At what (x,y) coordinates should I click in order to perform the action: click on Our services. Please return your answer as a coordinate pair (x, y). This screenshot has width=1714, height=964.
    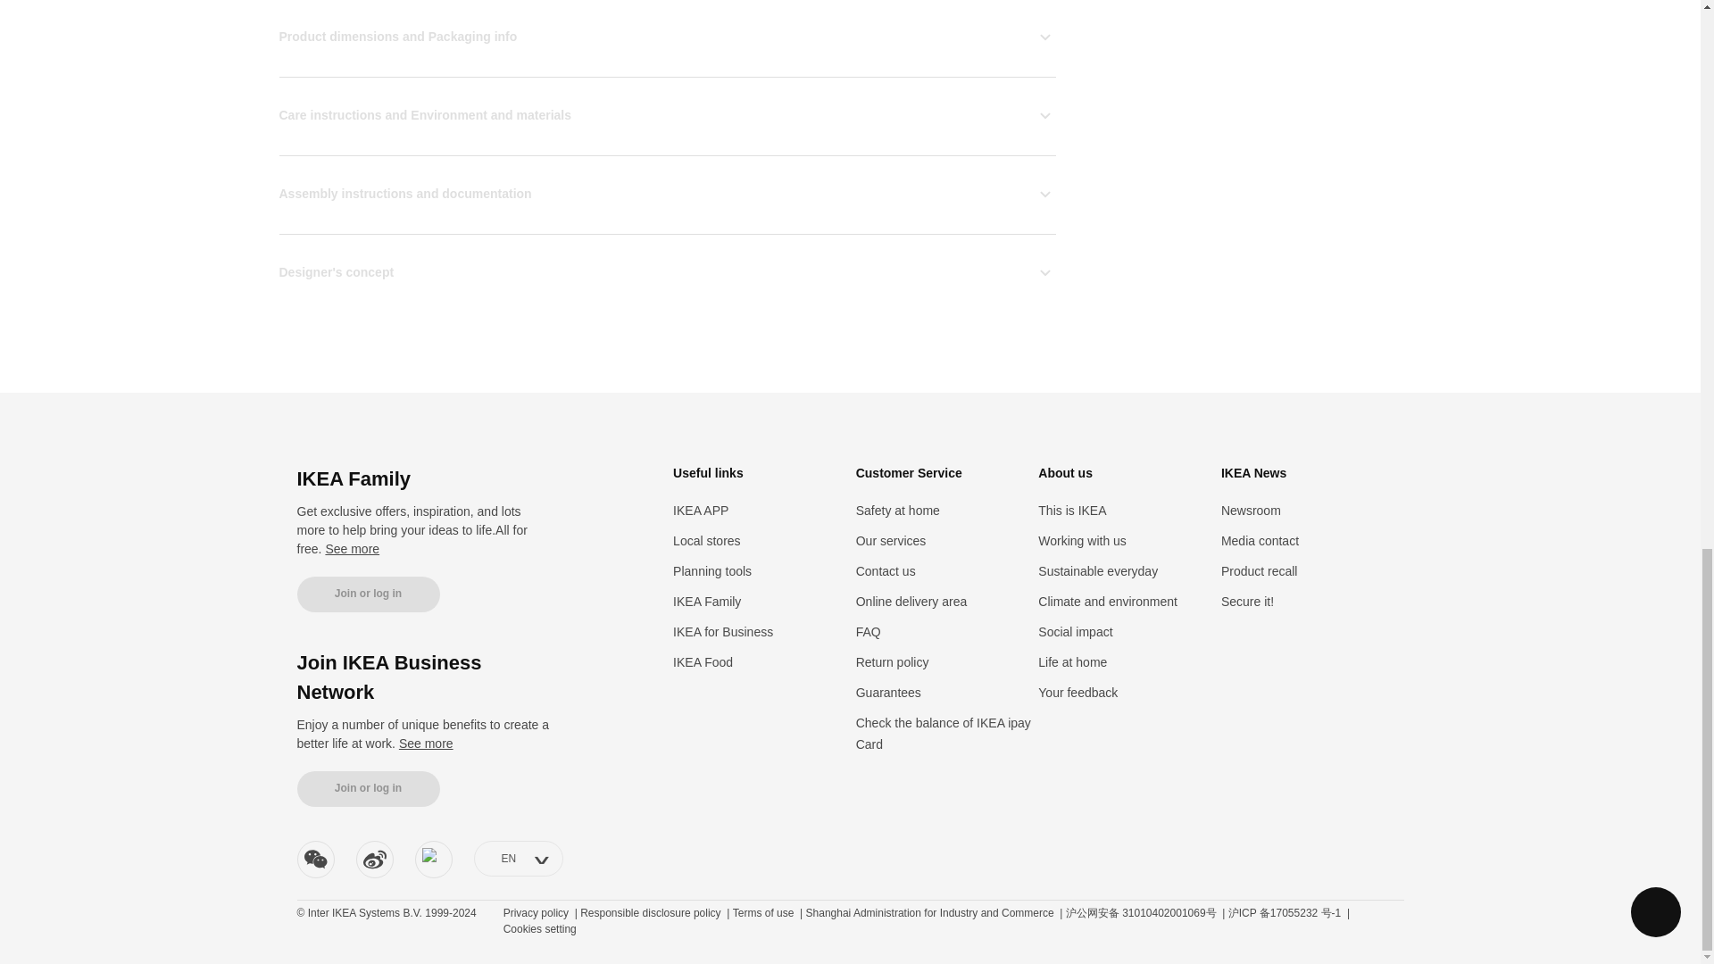
    Looking at the image, I should click on (891, 540).